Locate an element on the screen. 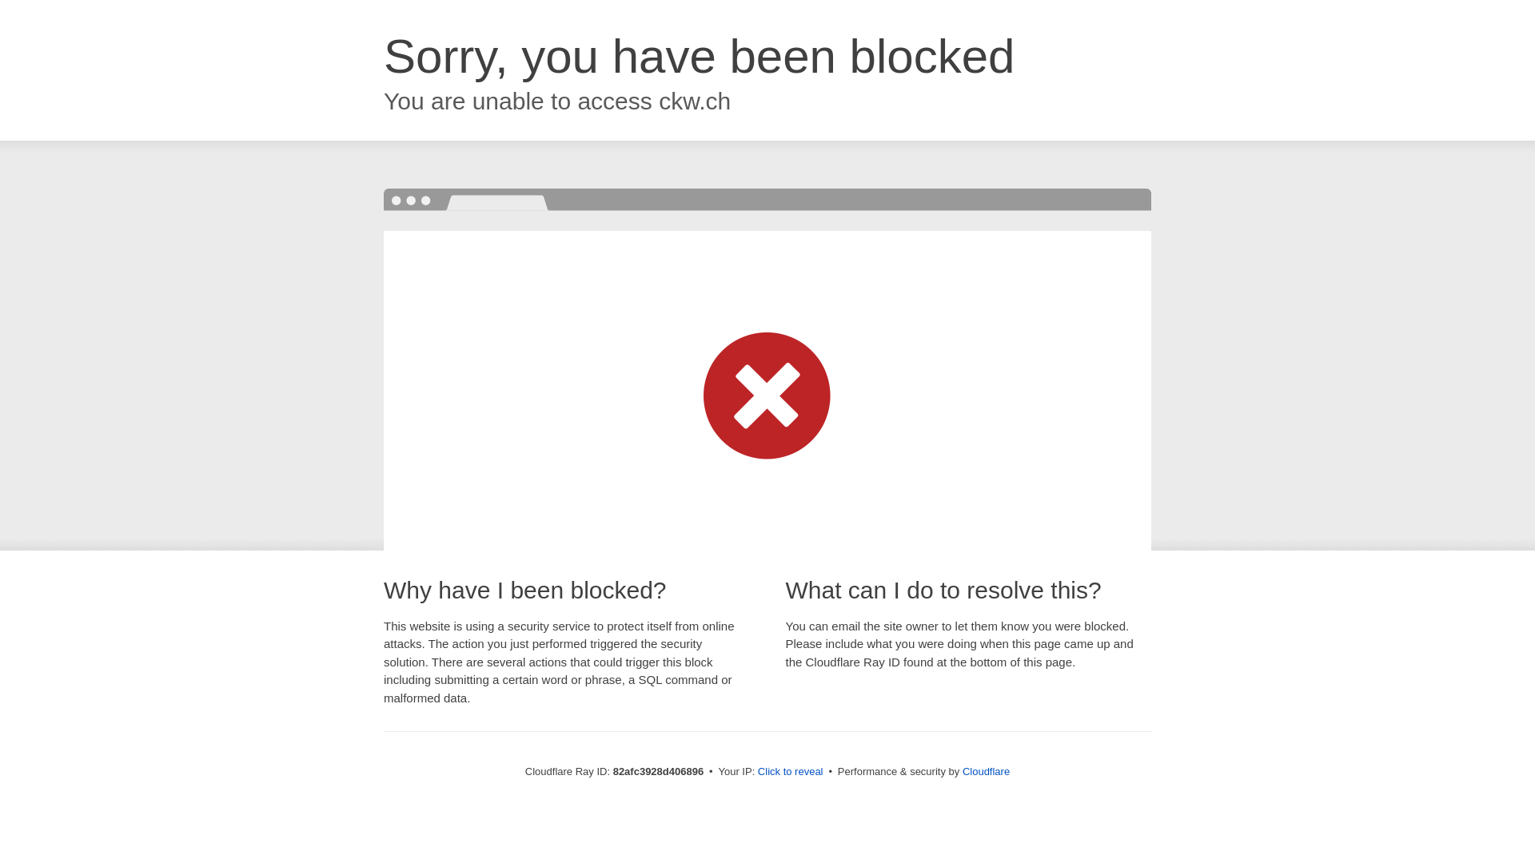 This screenshot has width=1535, height=863. Cloudflare is located at coordinates (987, 772).